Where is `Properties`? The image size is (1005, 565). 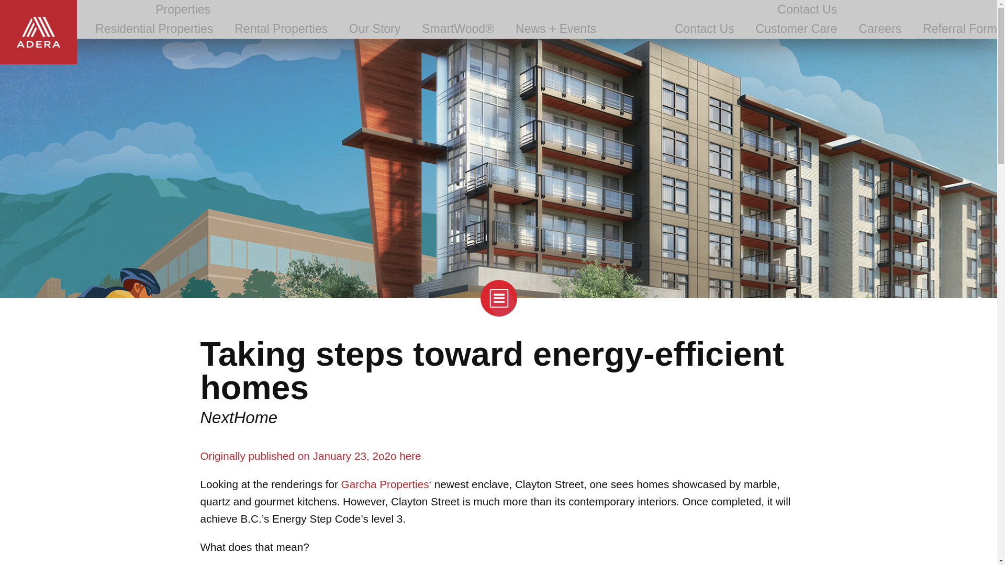 Properties is located at coordinates (183, 9).